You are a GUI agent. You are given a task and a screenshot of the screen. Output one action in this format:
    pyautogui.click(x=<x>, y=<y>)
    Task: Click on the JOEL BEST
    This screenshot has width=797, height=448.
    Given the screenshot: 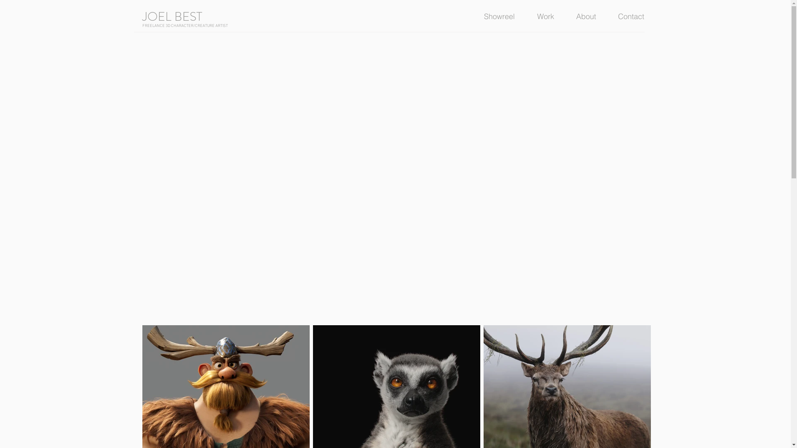 What is the action you would take?
    pyautogui.click(x=172, y=17)
    